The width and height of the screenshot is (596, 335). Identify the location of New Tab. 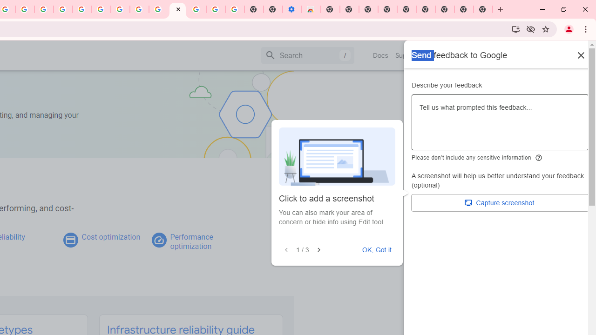
(483, 9).